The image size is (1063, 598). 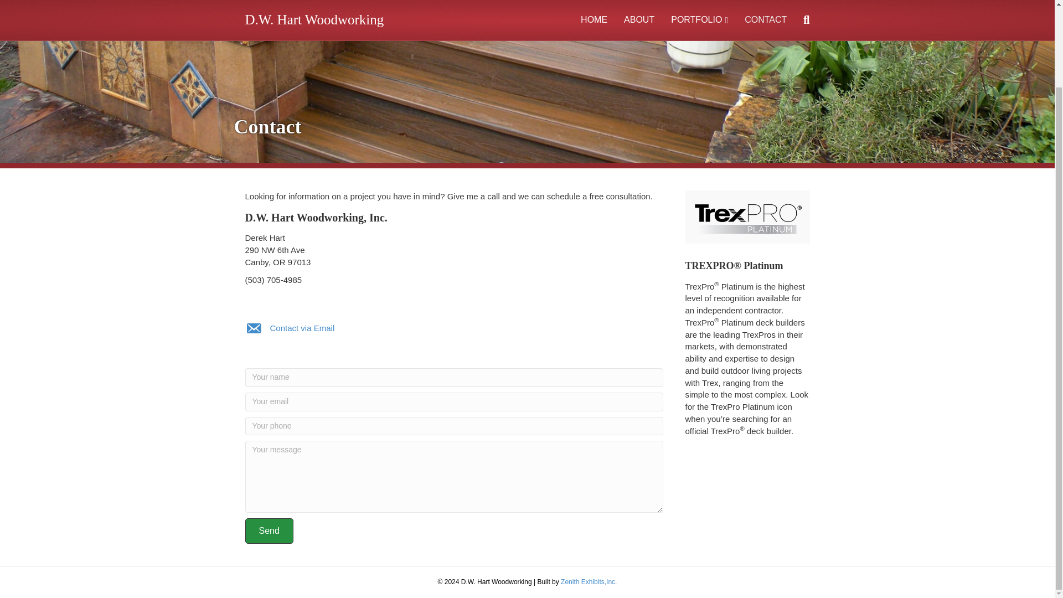 What do you see at coordinates (589, 582) in the screenshot?
I see `Zenith Exhibits,Inc.` at bounding box center [589, 582].